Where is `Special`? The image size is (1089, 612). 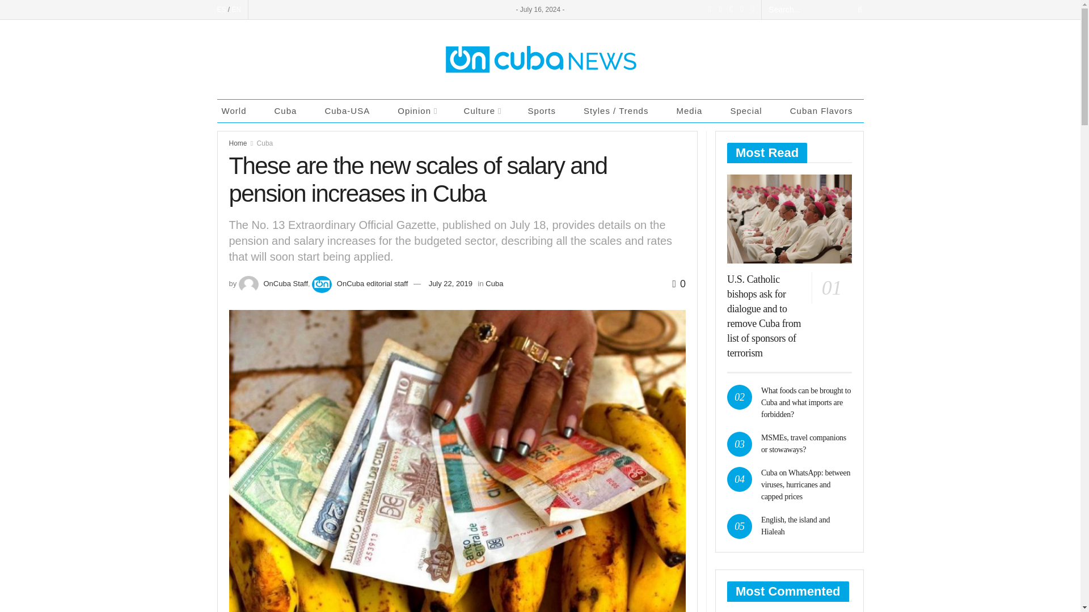 Special is located at coordinates (749, 111).